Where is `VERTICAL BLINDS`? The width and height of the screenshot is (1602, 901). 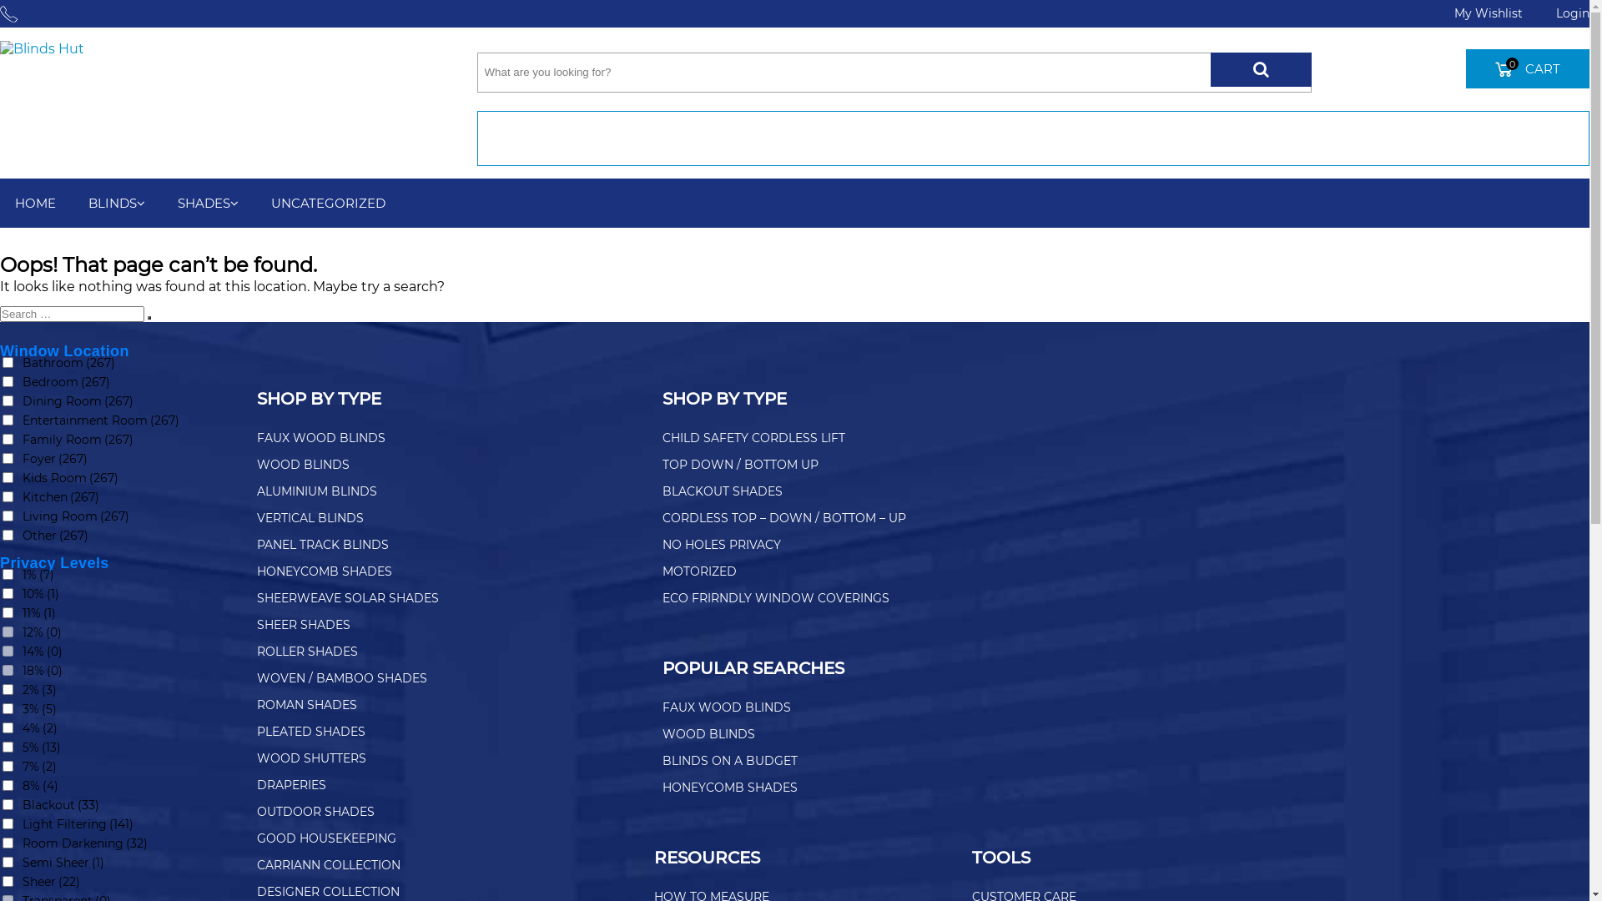
VERTICAL BLINDS is located at coordinates (310, 518).